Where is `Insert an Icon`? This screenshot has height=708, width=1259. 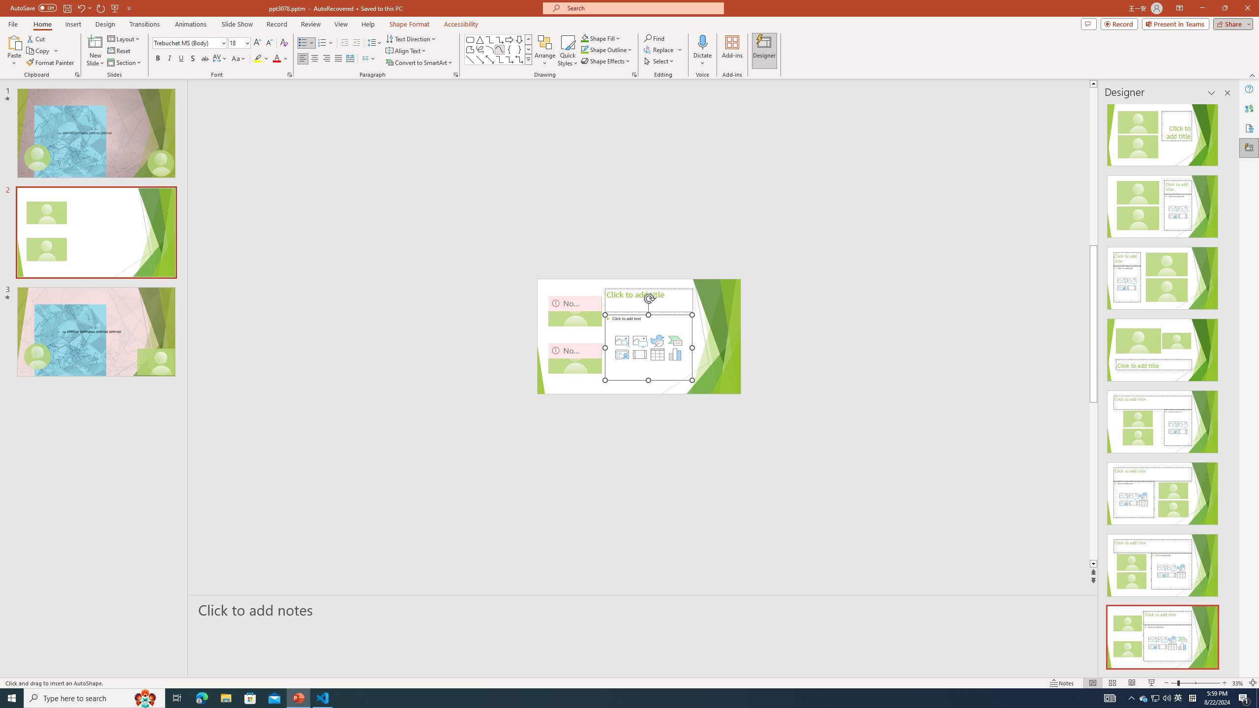 Insert an Icon is located at coordinates (658, 341).